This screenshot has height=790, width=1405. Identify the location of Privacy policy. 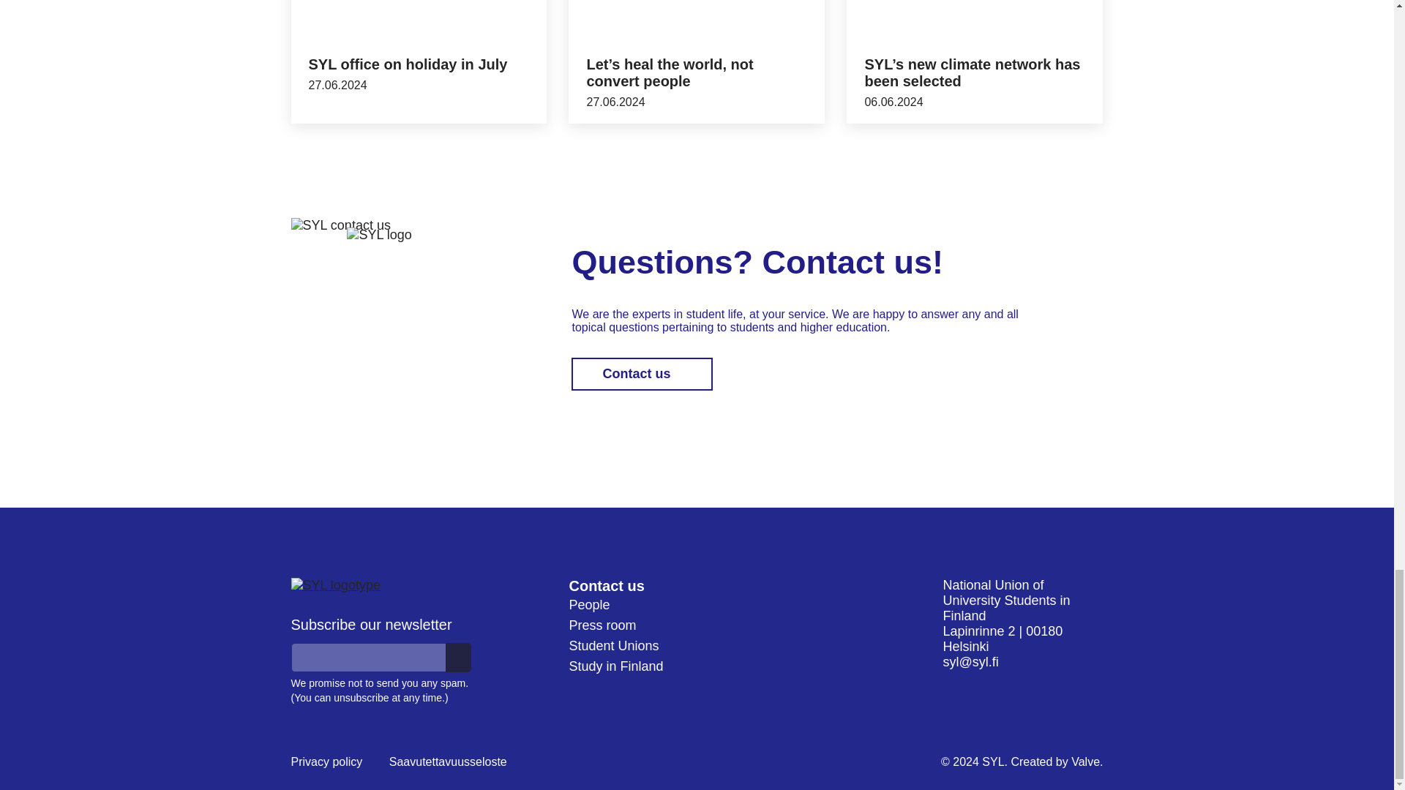
(326, 762).